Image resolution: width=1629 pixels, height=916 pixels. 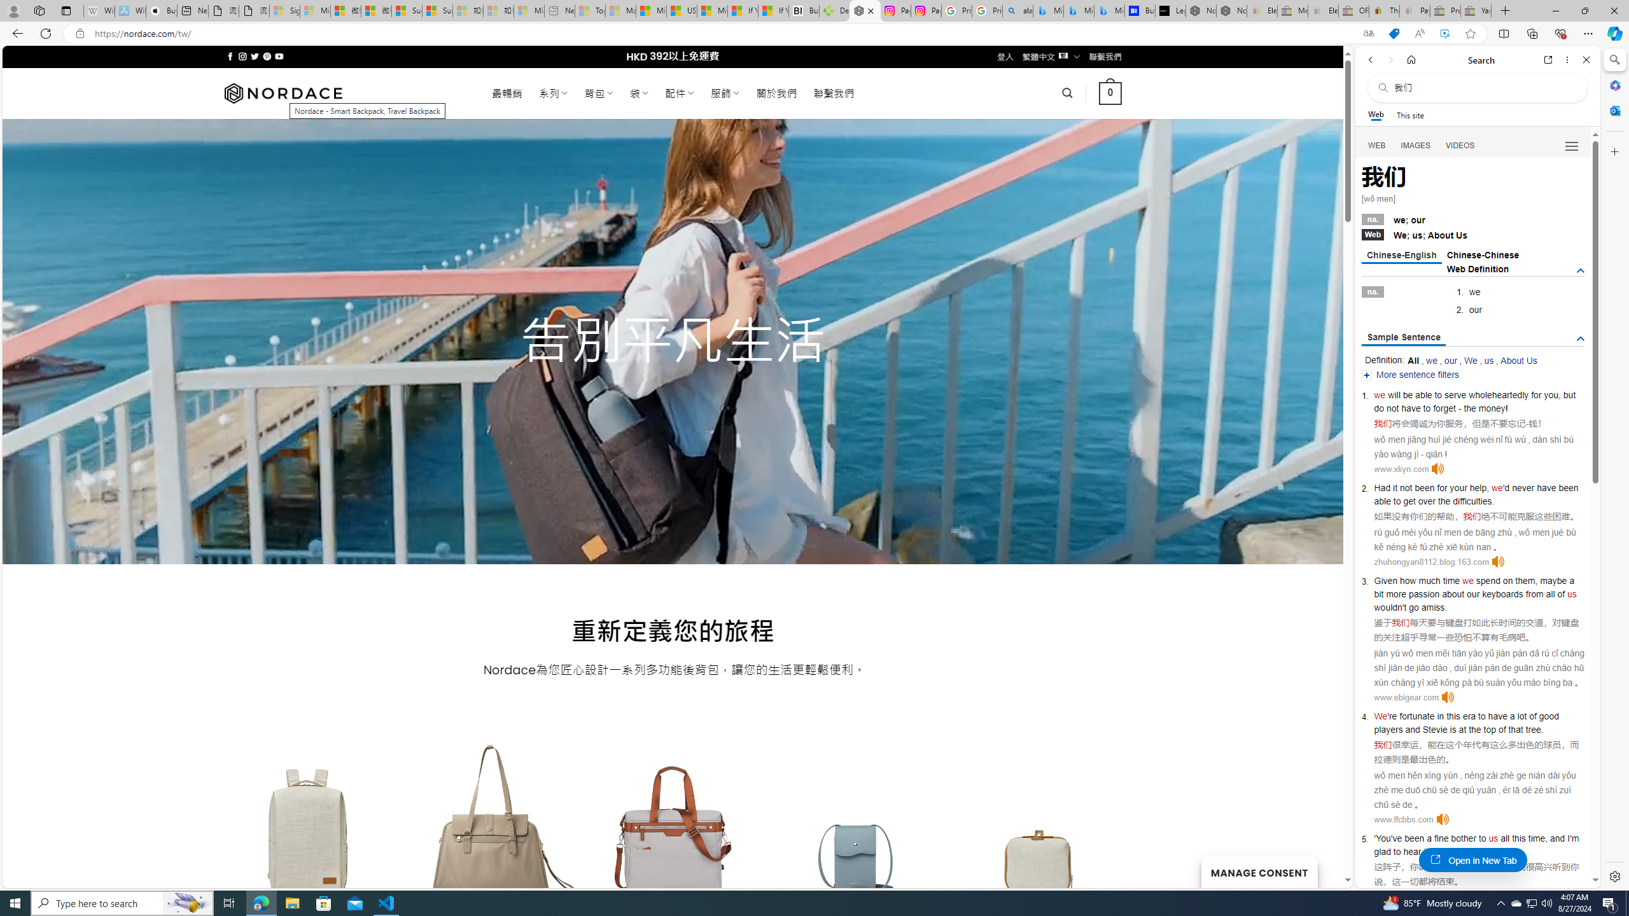 I want to click on www.lfcbbs.com, so click(x=1403, y=819).